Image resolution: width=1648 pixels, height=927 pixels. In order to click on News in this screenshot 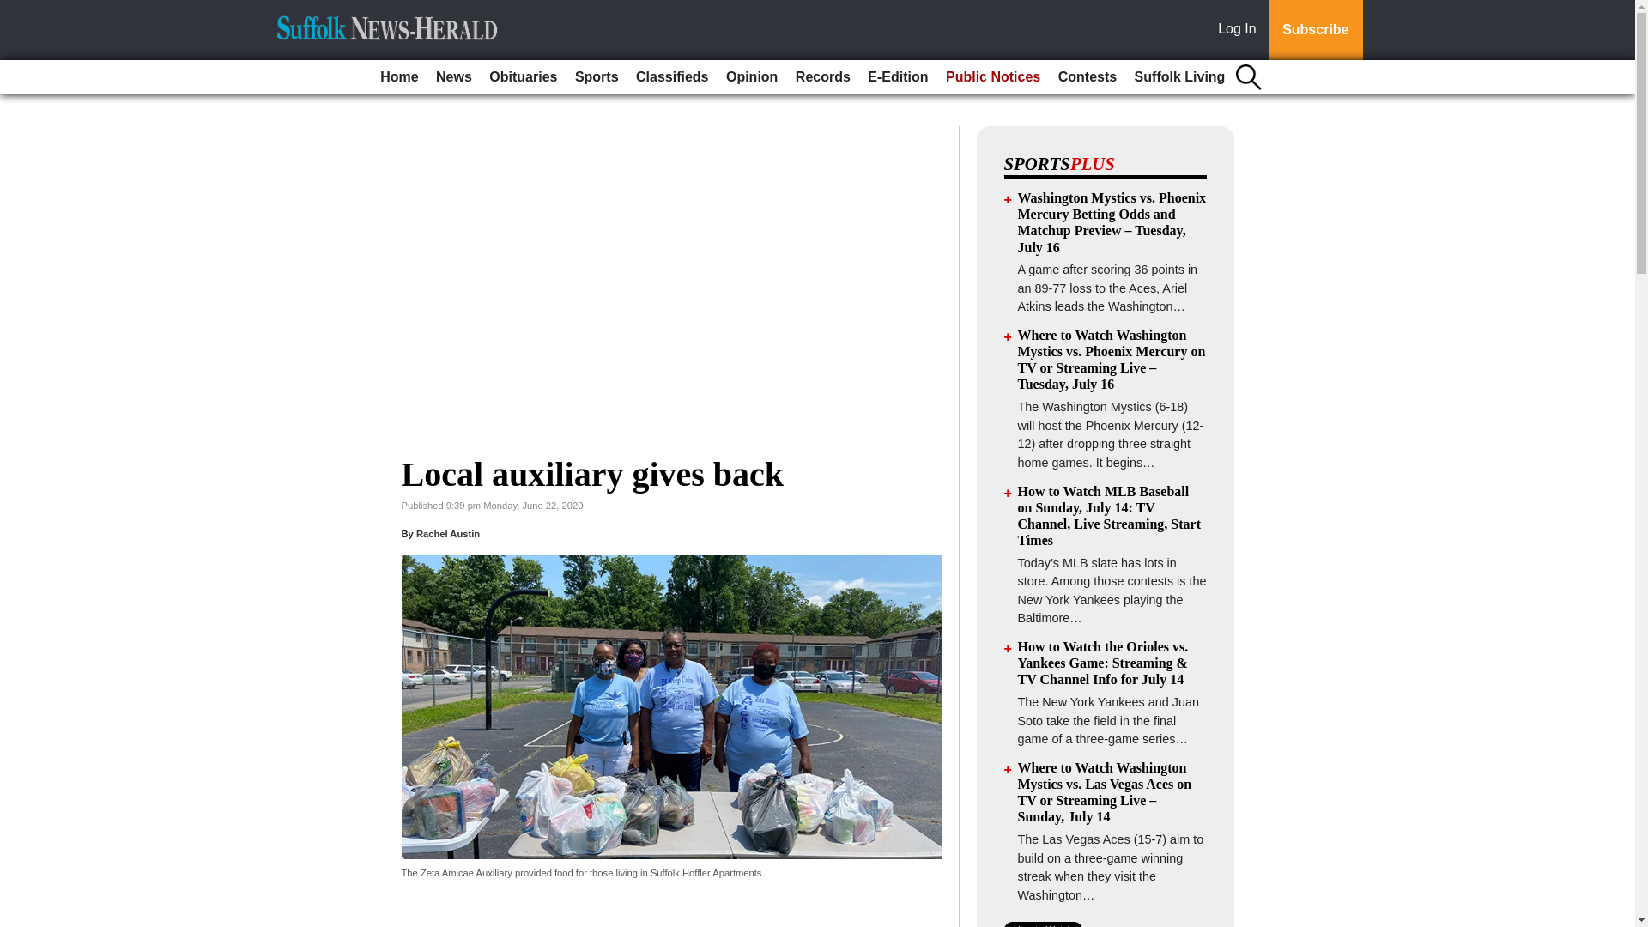, I will do `click(453, 77)`.